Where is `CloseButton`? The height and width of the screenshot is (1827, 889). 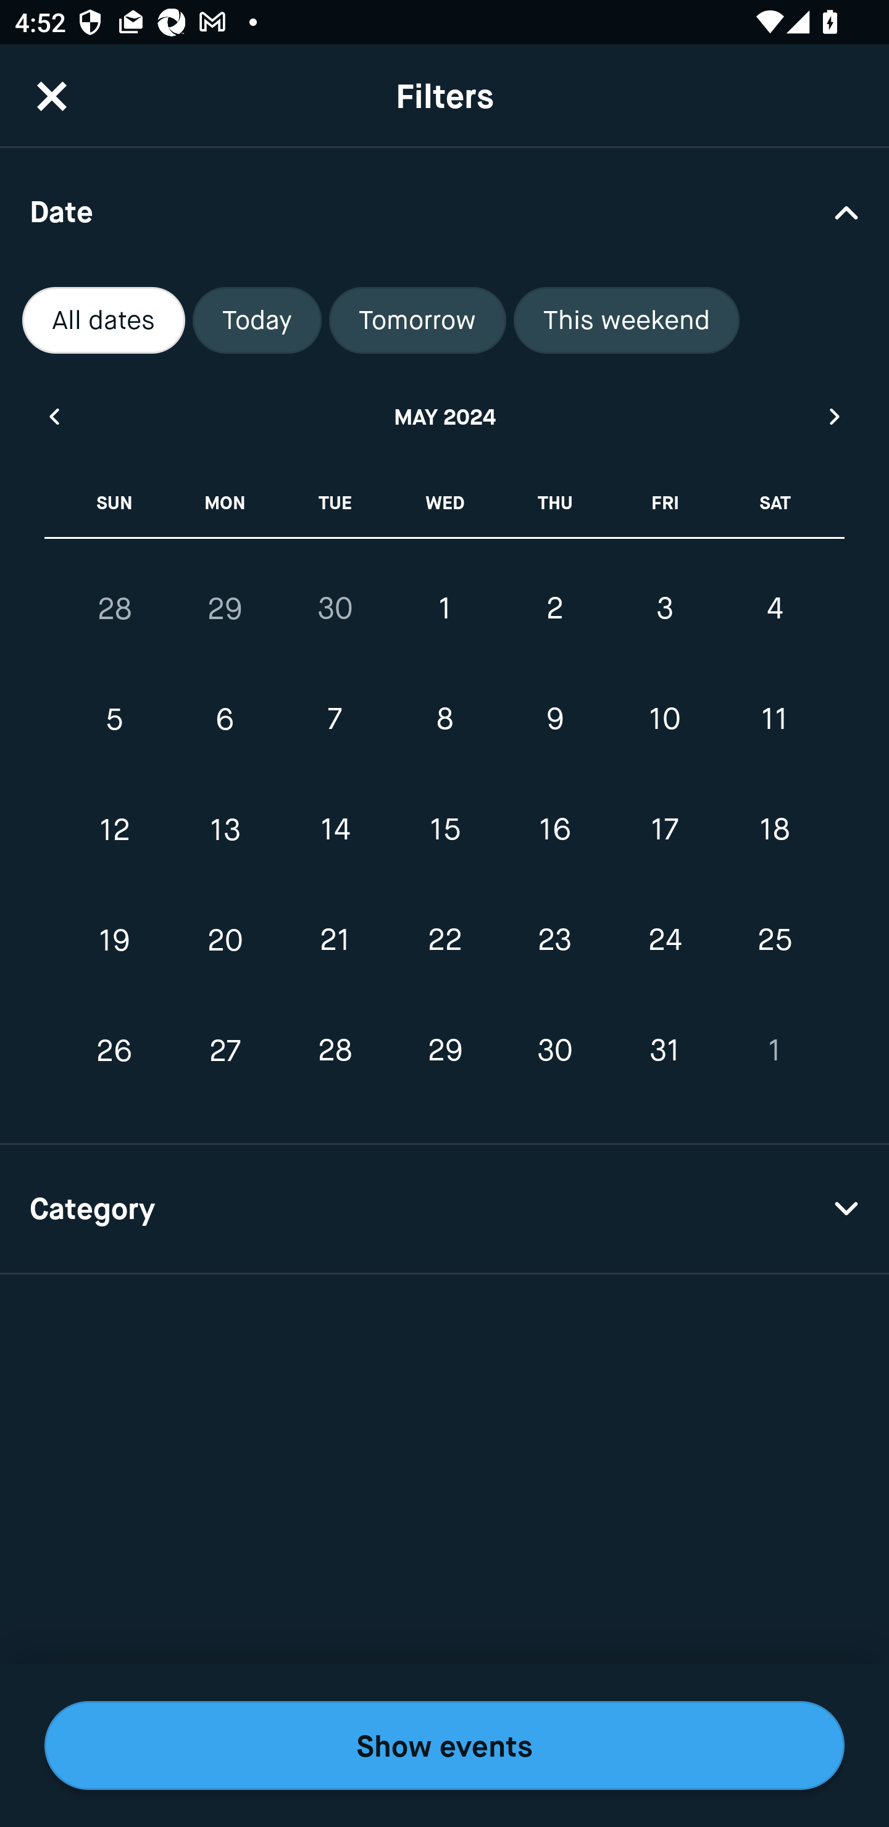 CloseButton is located at coordinates (52, 96).